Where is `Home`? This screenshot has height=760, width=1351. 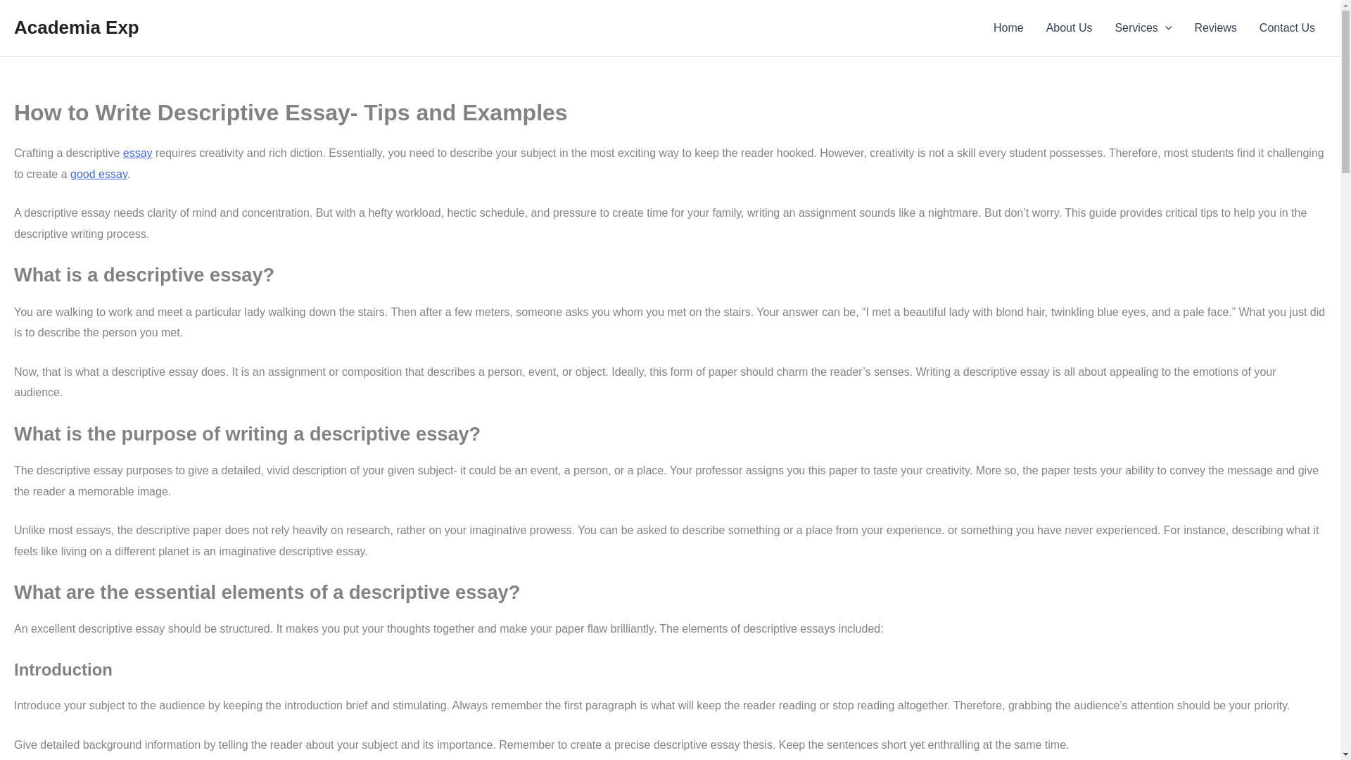 Home is located at coordinates (1008, 28).